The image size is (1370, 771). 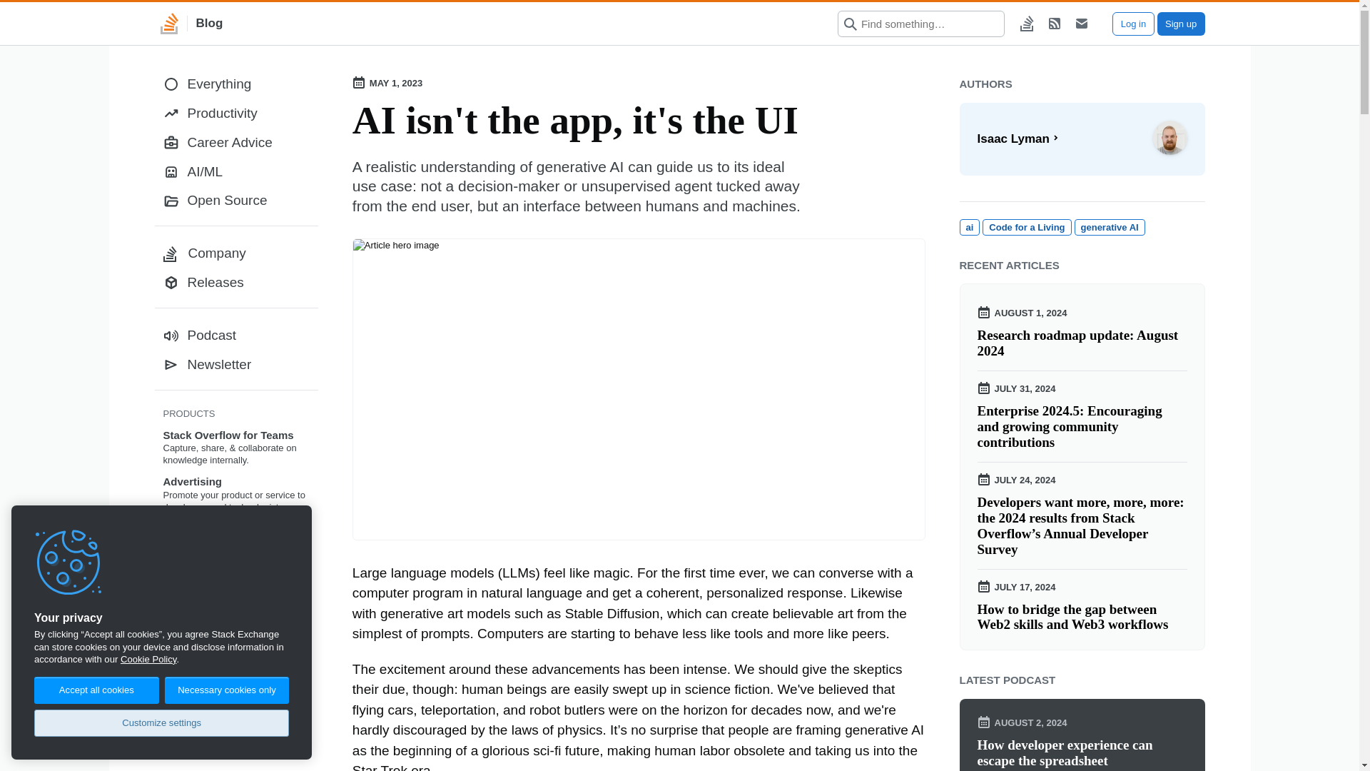 I want to click on Company, so click(x=235, y=253).